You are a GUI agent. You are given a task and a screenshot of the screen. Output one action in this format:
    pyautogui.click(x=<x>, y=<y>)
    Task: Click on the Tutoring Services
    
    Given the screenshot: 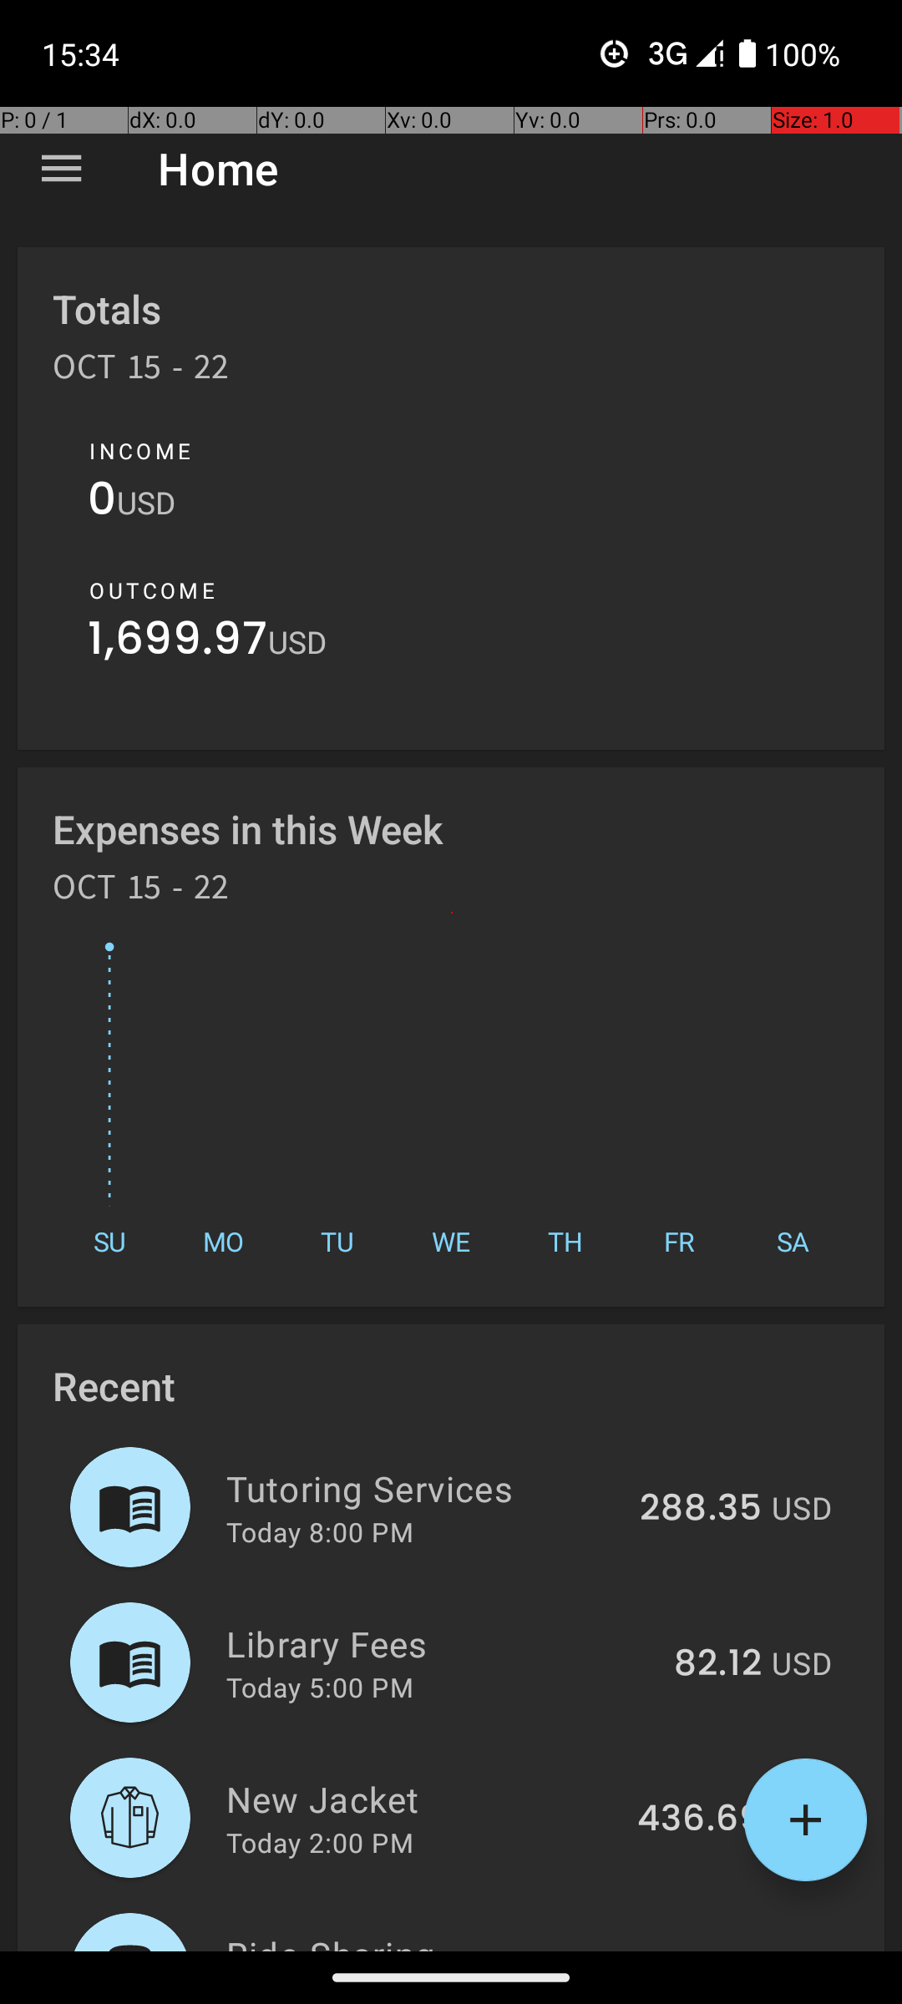 What is the action you would take?
    pyautogui.click(x=423, y=1488)
    